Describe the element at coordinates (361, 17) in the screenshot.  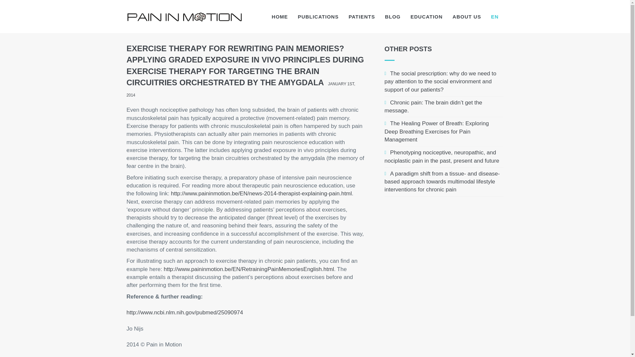
I see `PATIENTS` at that location.